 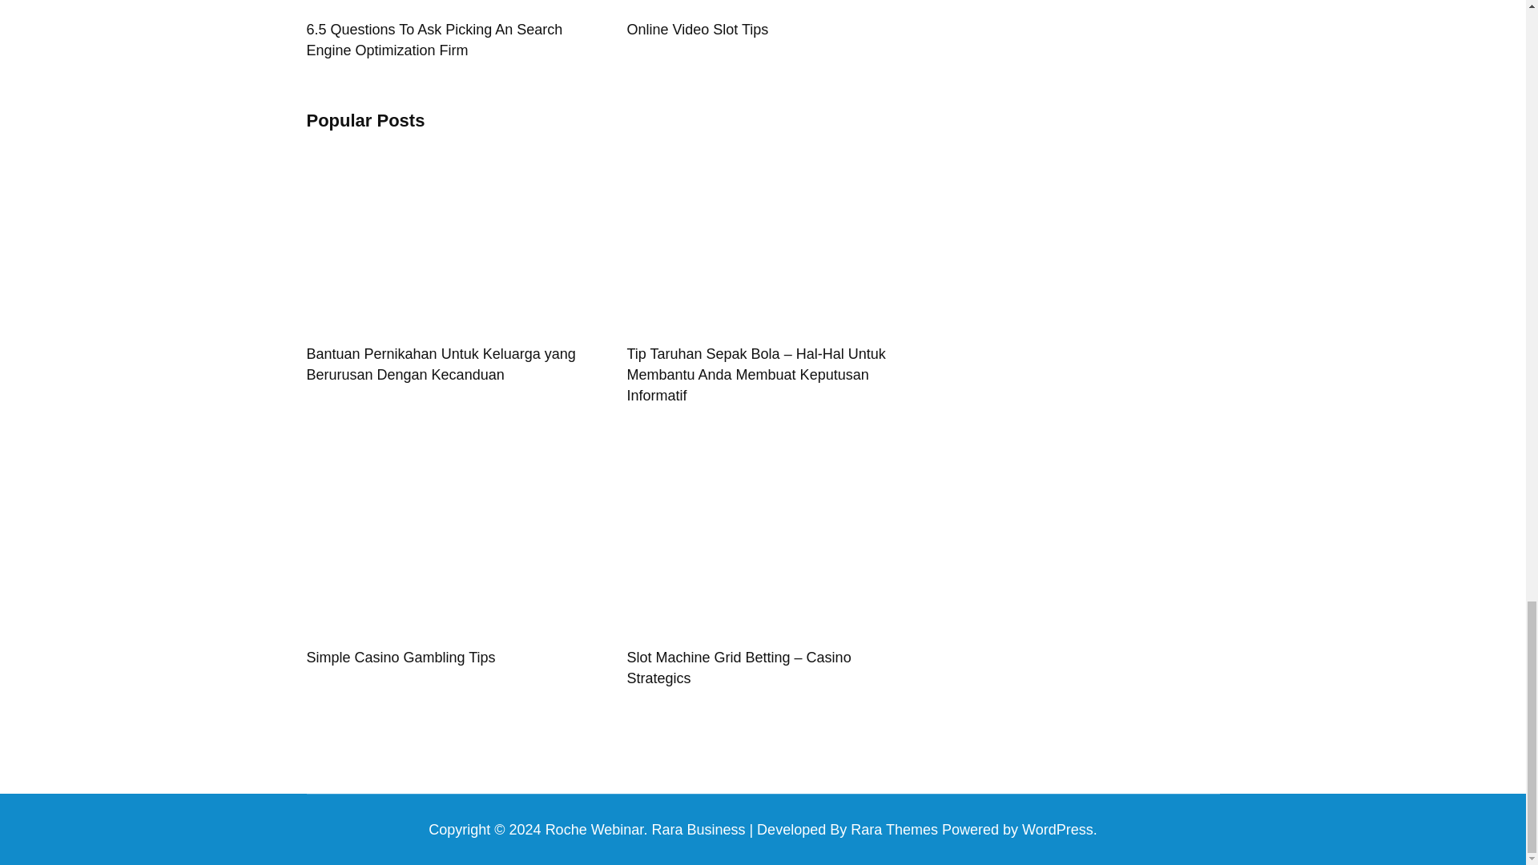 What do you see at coordinates (697, 30) in the screenshot?
I see `Online Video Slot Tips` at bounding box center [697, 30].